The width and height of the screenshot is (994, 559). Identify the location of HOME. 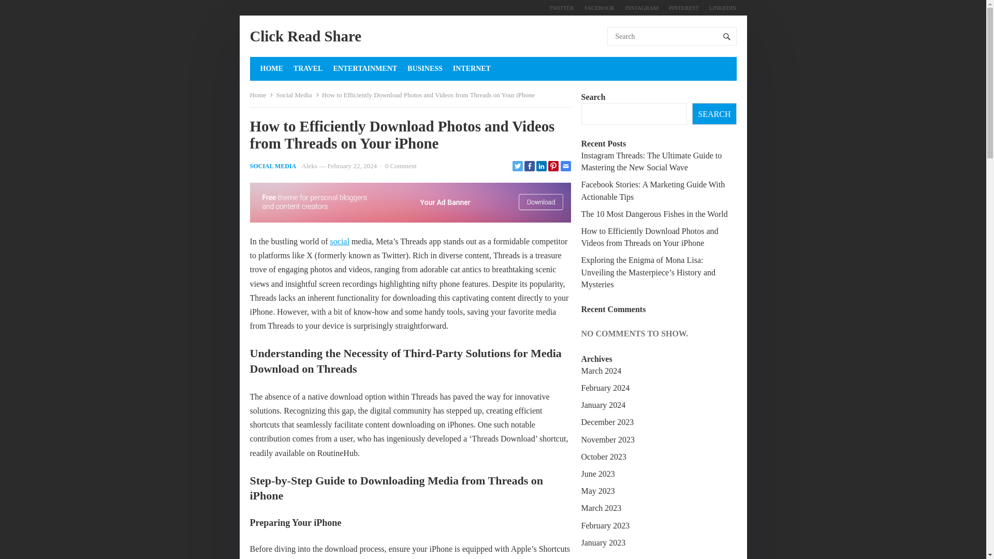
(271, 68).